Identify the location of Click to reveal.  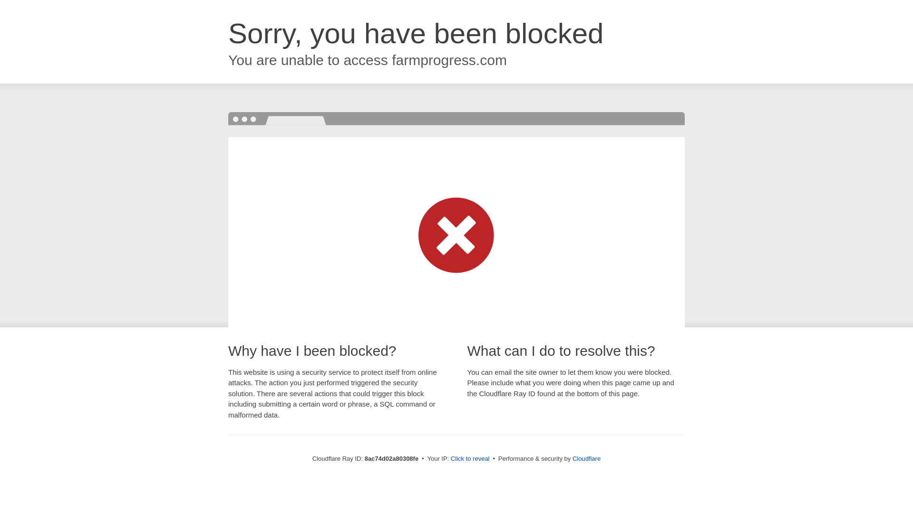
(470, 459).